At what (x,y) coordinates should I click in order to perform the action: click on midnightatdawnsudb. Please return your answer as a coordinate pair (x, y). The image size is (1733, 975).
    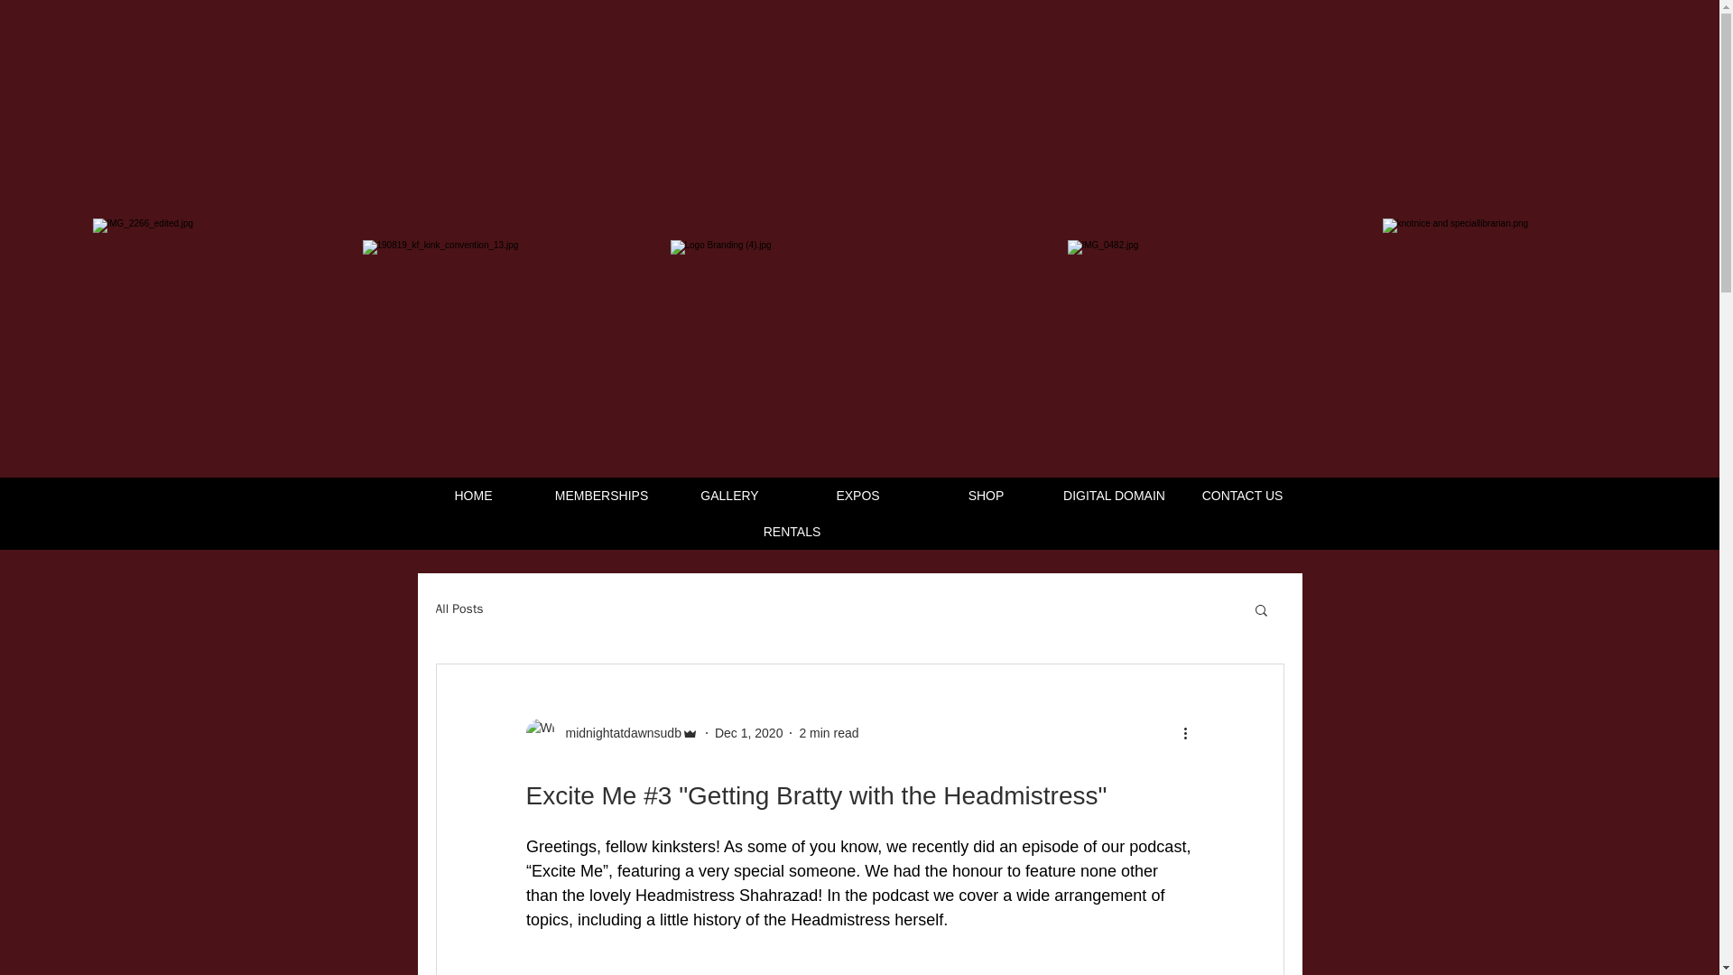
    Looking at the image, I should click on (611, 733).